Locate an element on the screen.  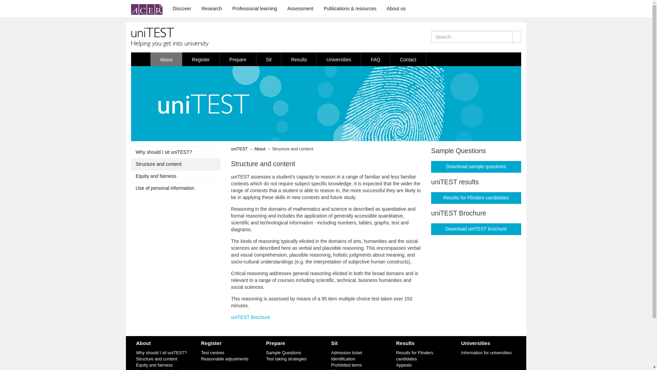
FAQ is located at coordinates (375, 59).